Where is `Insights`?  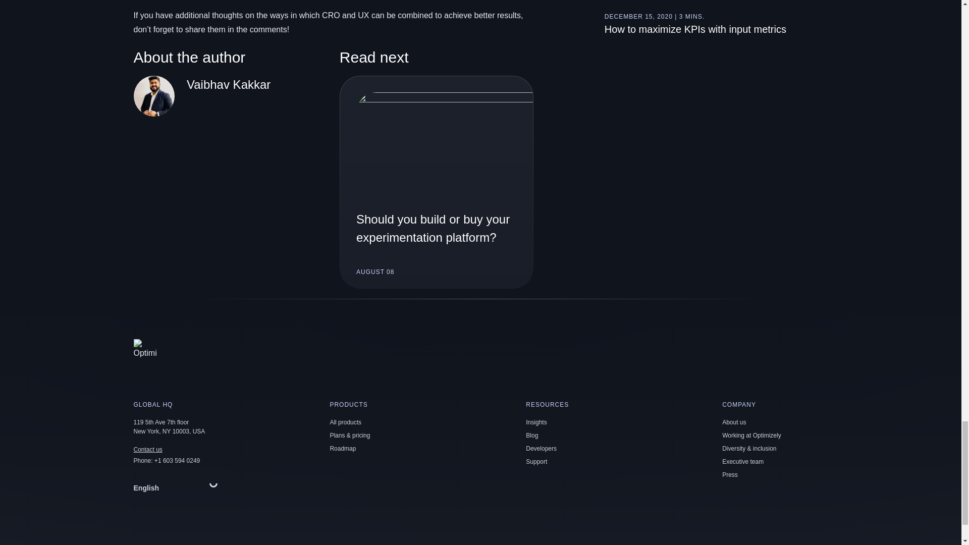 Insights is located at coordinates (536, 422).